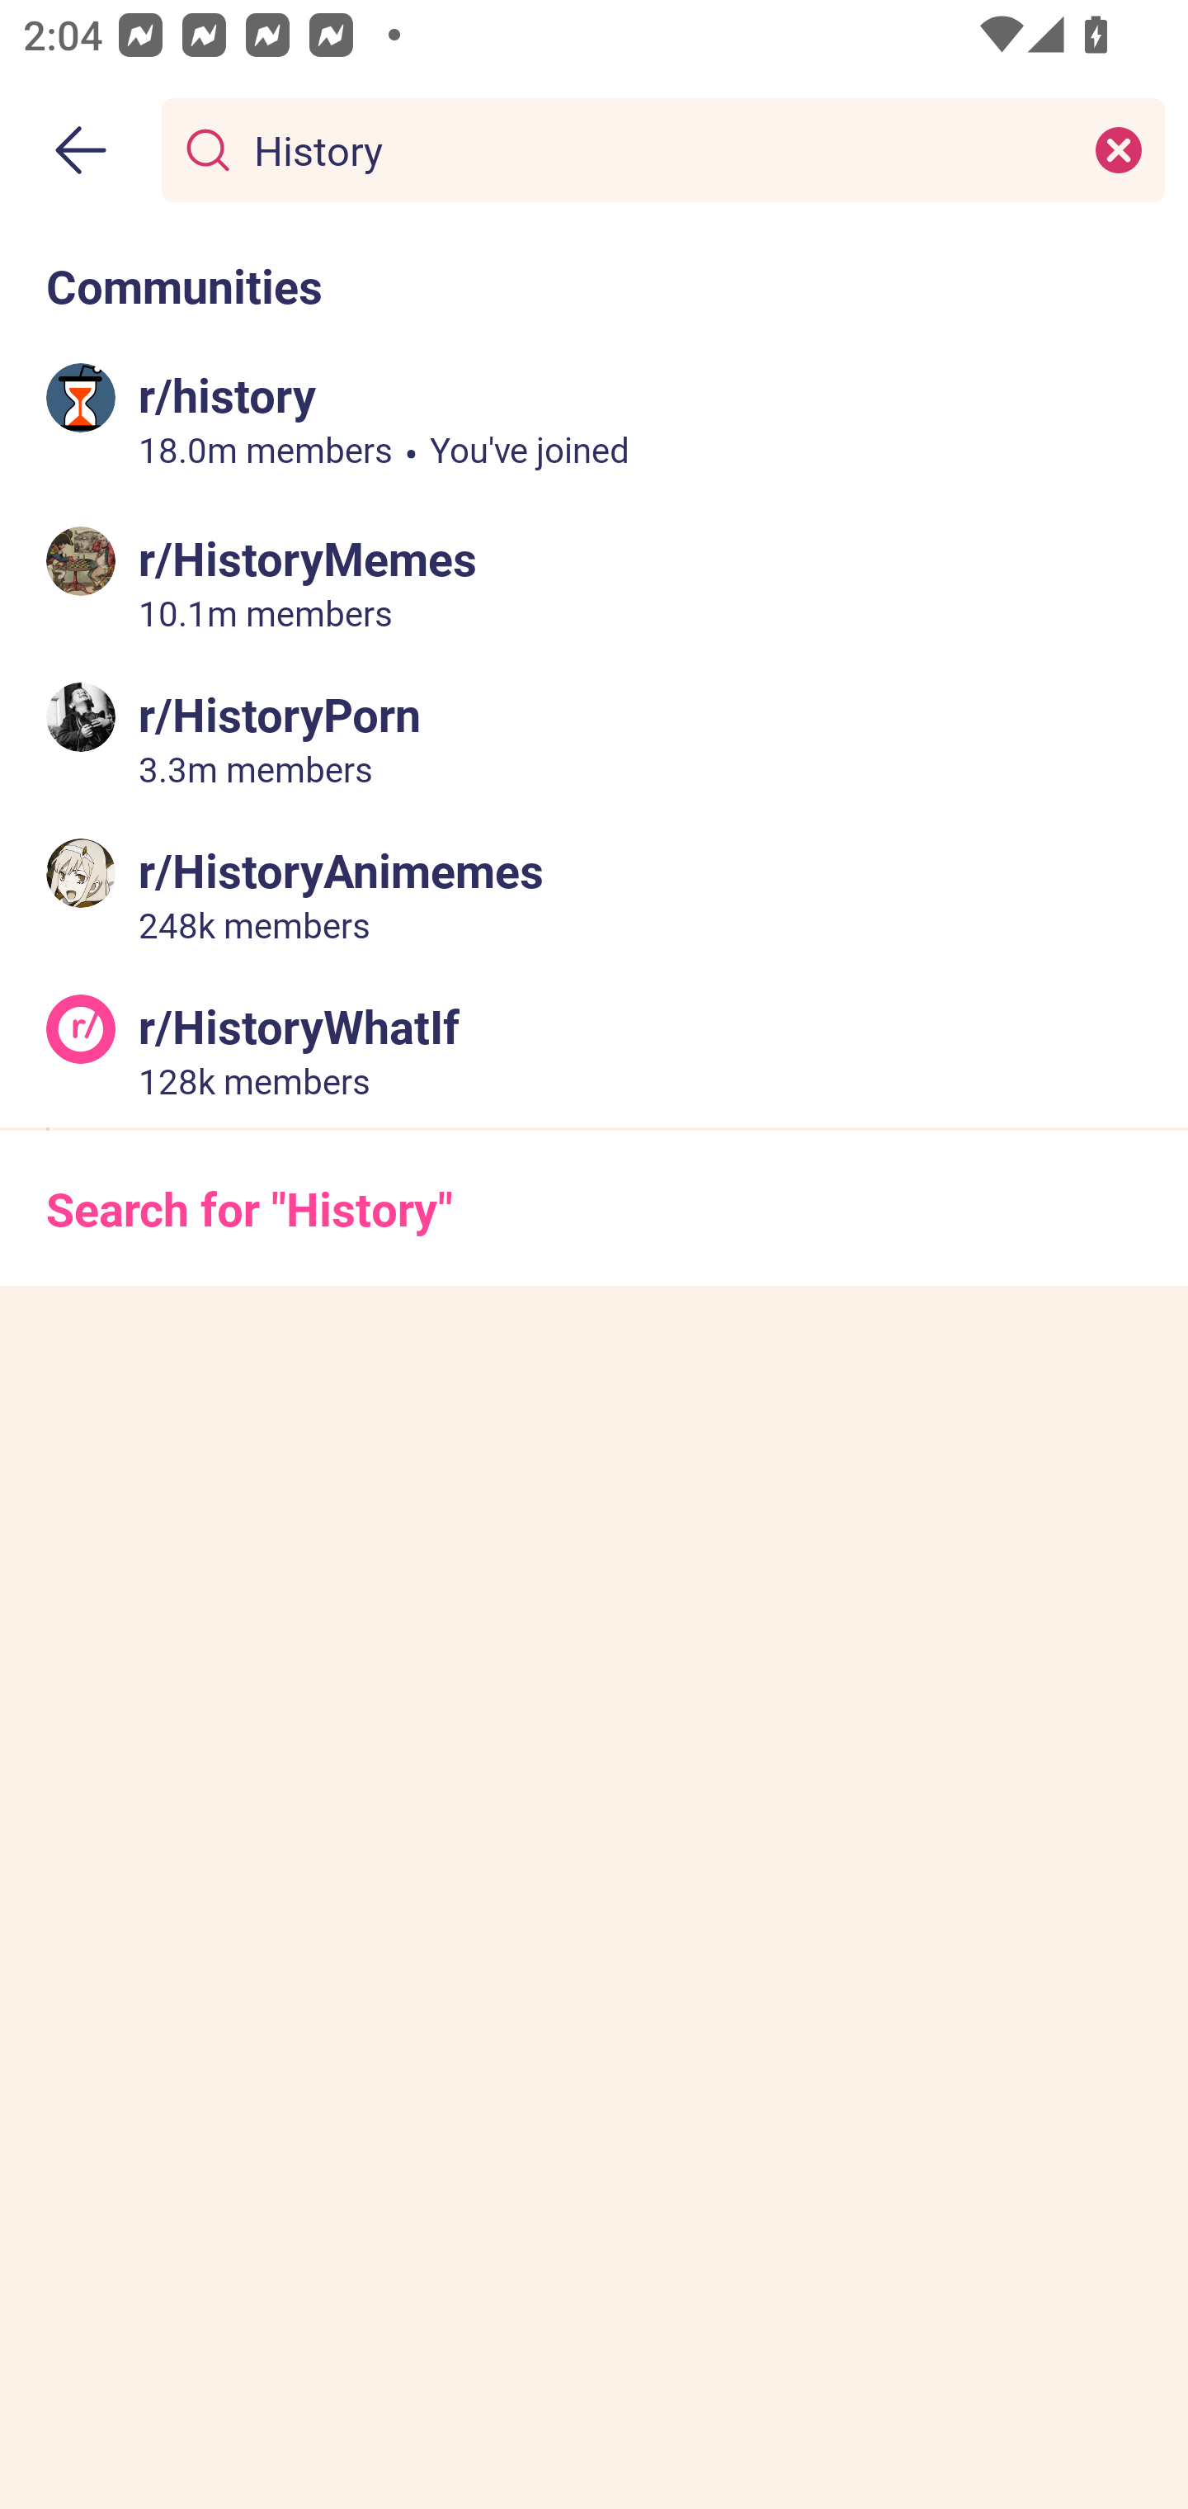 Image resolution: width=1188 pixels, height=2509 pixels. I want to click on r/HistoryPorn 3.3m members 3.3 million members, so click(594, 738).